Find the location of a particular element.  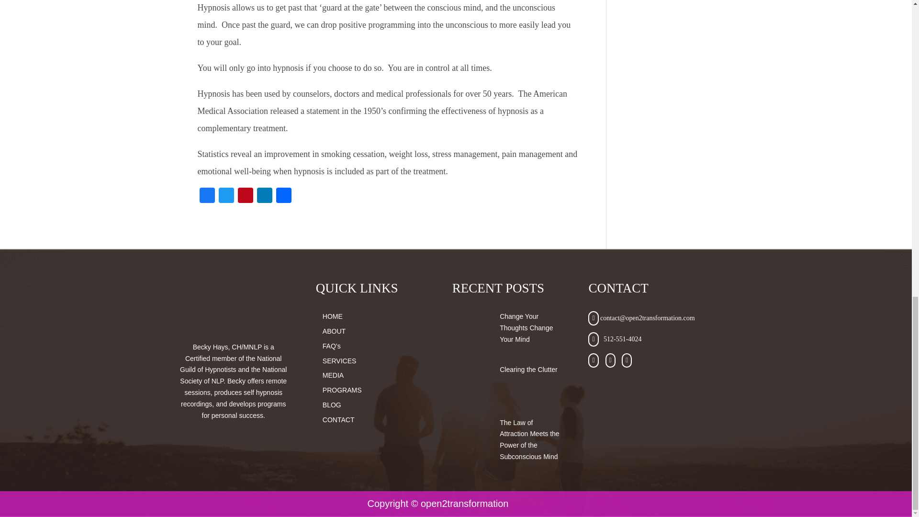

Twitter is located at coordinates (225, 196).